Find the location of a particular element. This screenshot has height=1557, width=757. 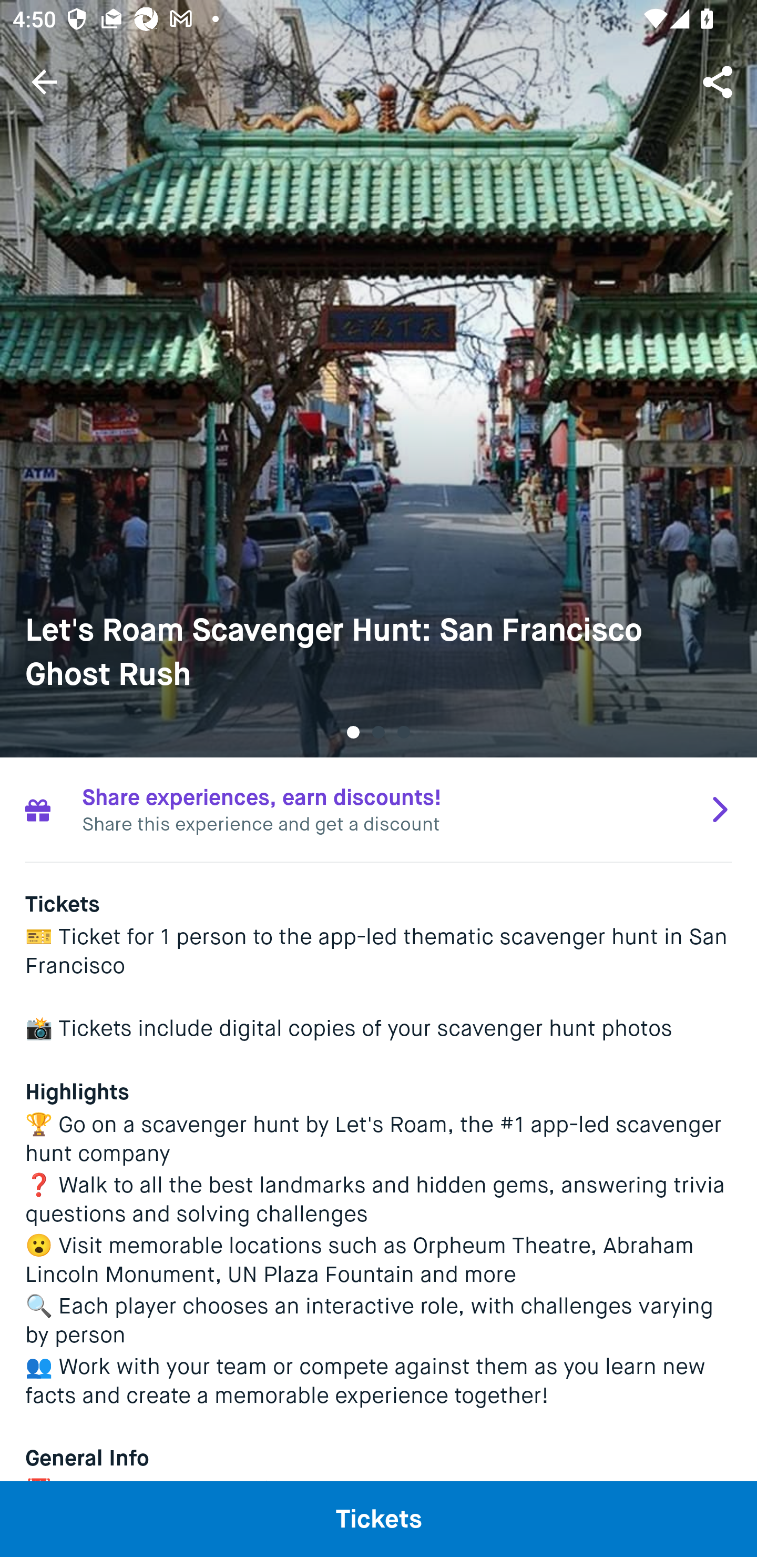

Tickets is located at coordinates (378, 1519).